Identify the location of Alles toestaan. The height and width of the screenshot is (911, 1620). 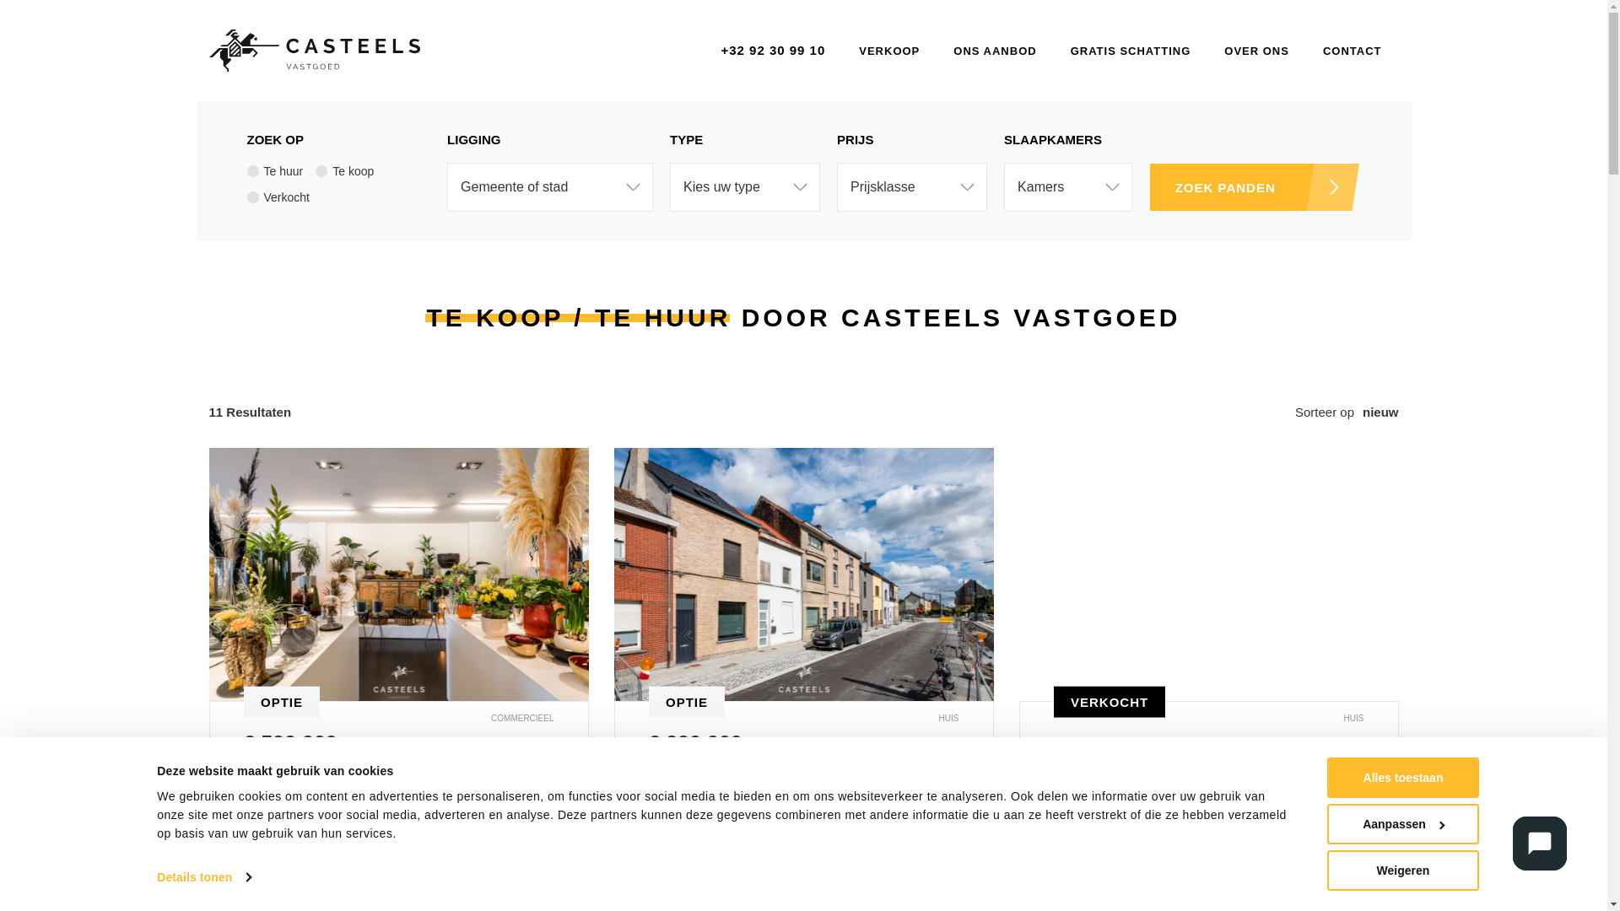
(1403, 778).